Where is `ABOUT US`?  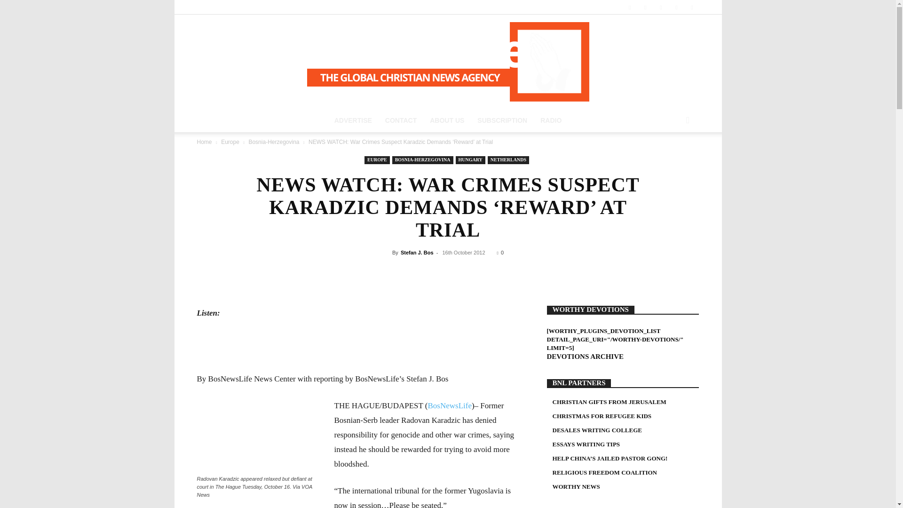
ABOUT US is located at coordinates (447, 120).